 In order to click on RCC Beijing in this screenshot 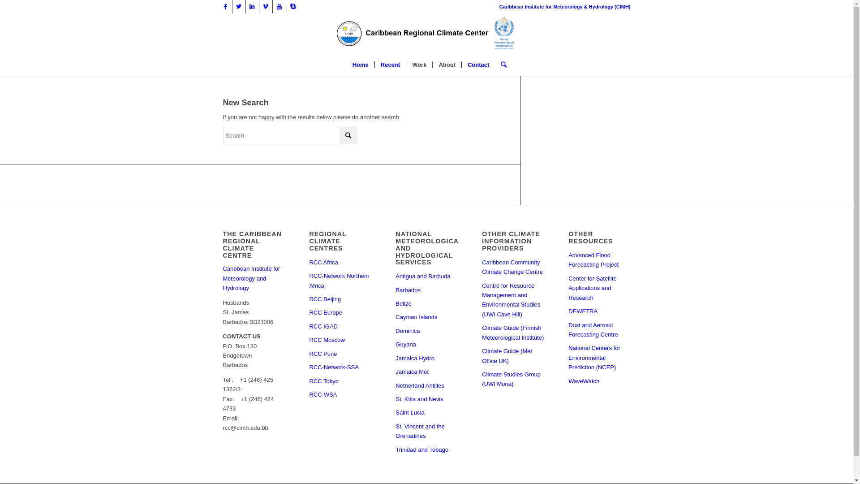, I will do `click(340, 299)`.